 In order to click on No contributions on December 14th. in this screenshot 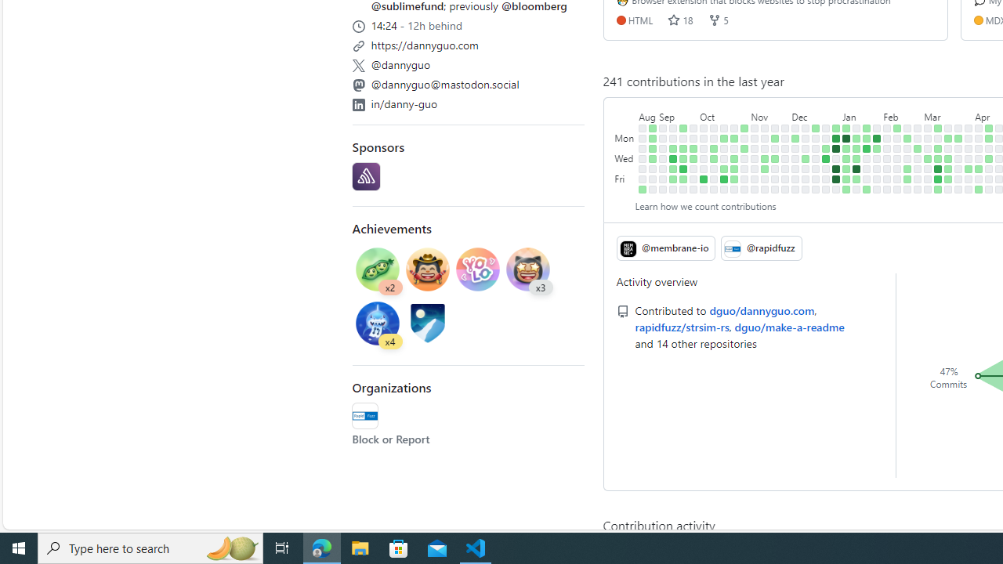, I will do `click(806, 169)`.